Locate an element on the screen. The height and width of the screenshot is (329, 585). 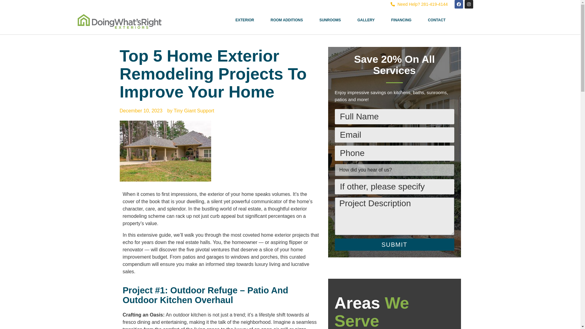
GALLERY is located at coordinates (366, 20).